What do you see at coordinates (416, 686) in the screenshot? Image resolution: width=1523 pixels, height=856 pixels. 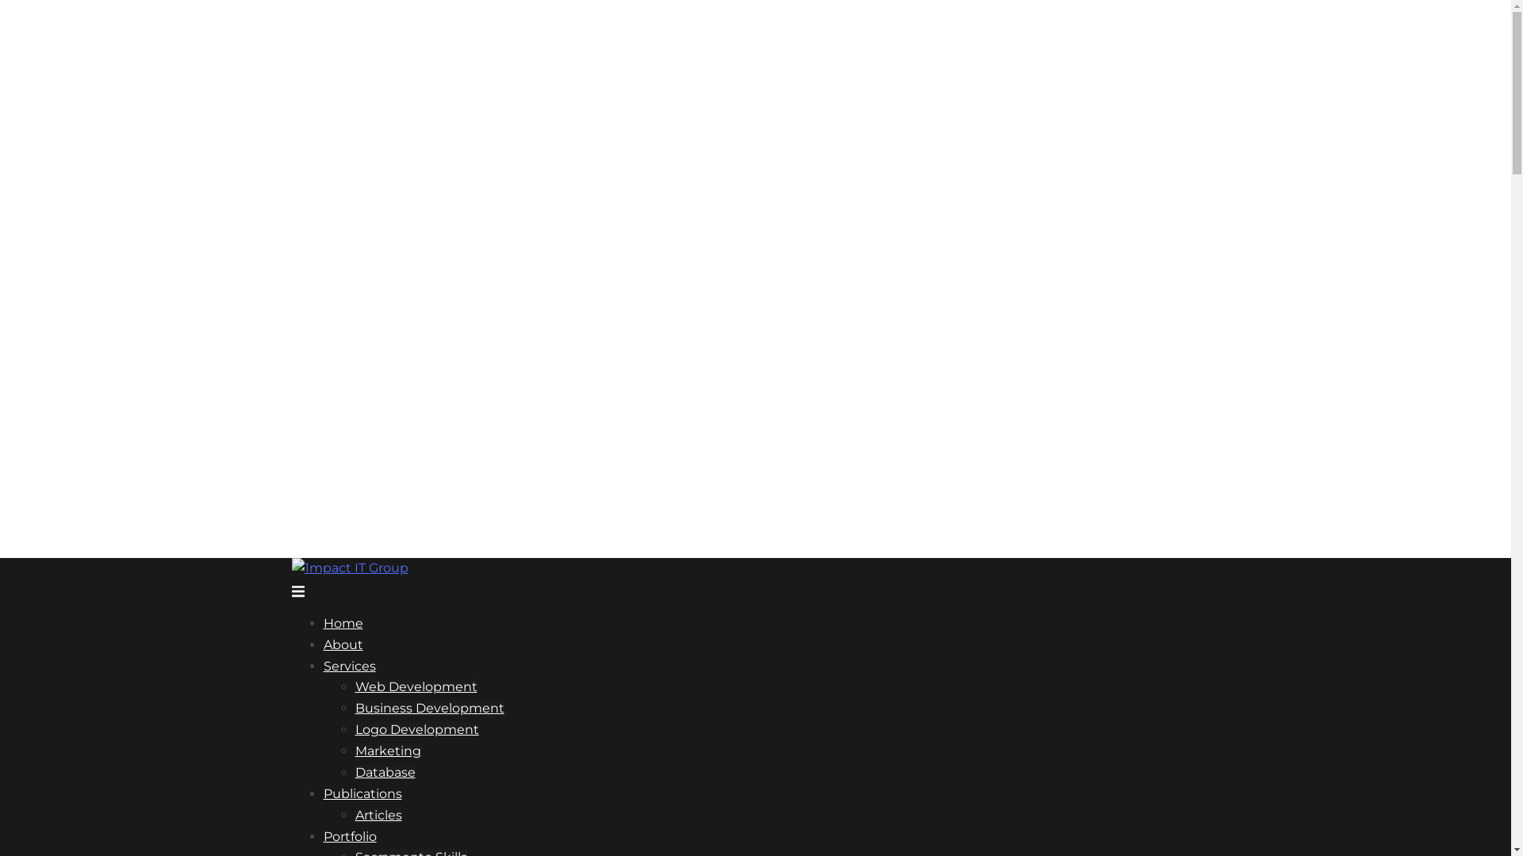 I see `Web Development` at bounding box center [416, 686].